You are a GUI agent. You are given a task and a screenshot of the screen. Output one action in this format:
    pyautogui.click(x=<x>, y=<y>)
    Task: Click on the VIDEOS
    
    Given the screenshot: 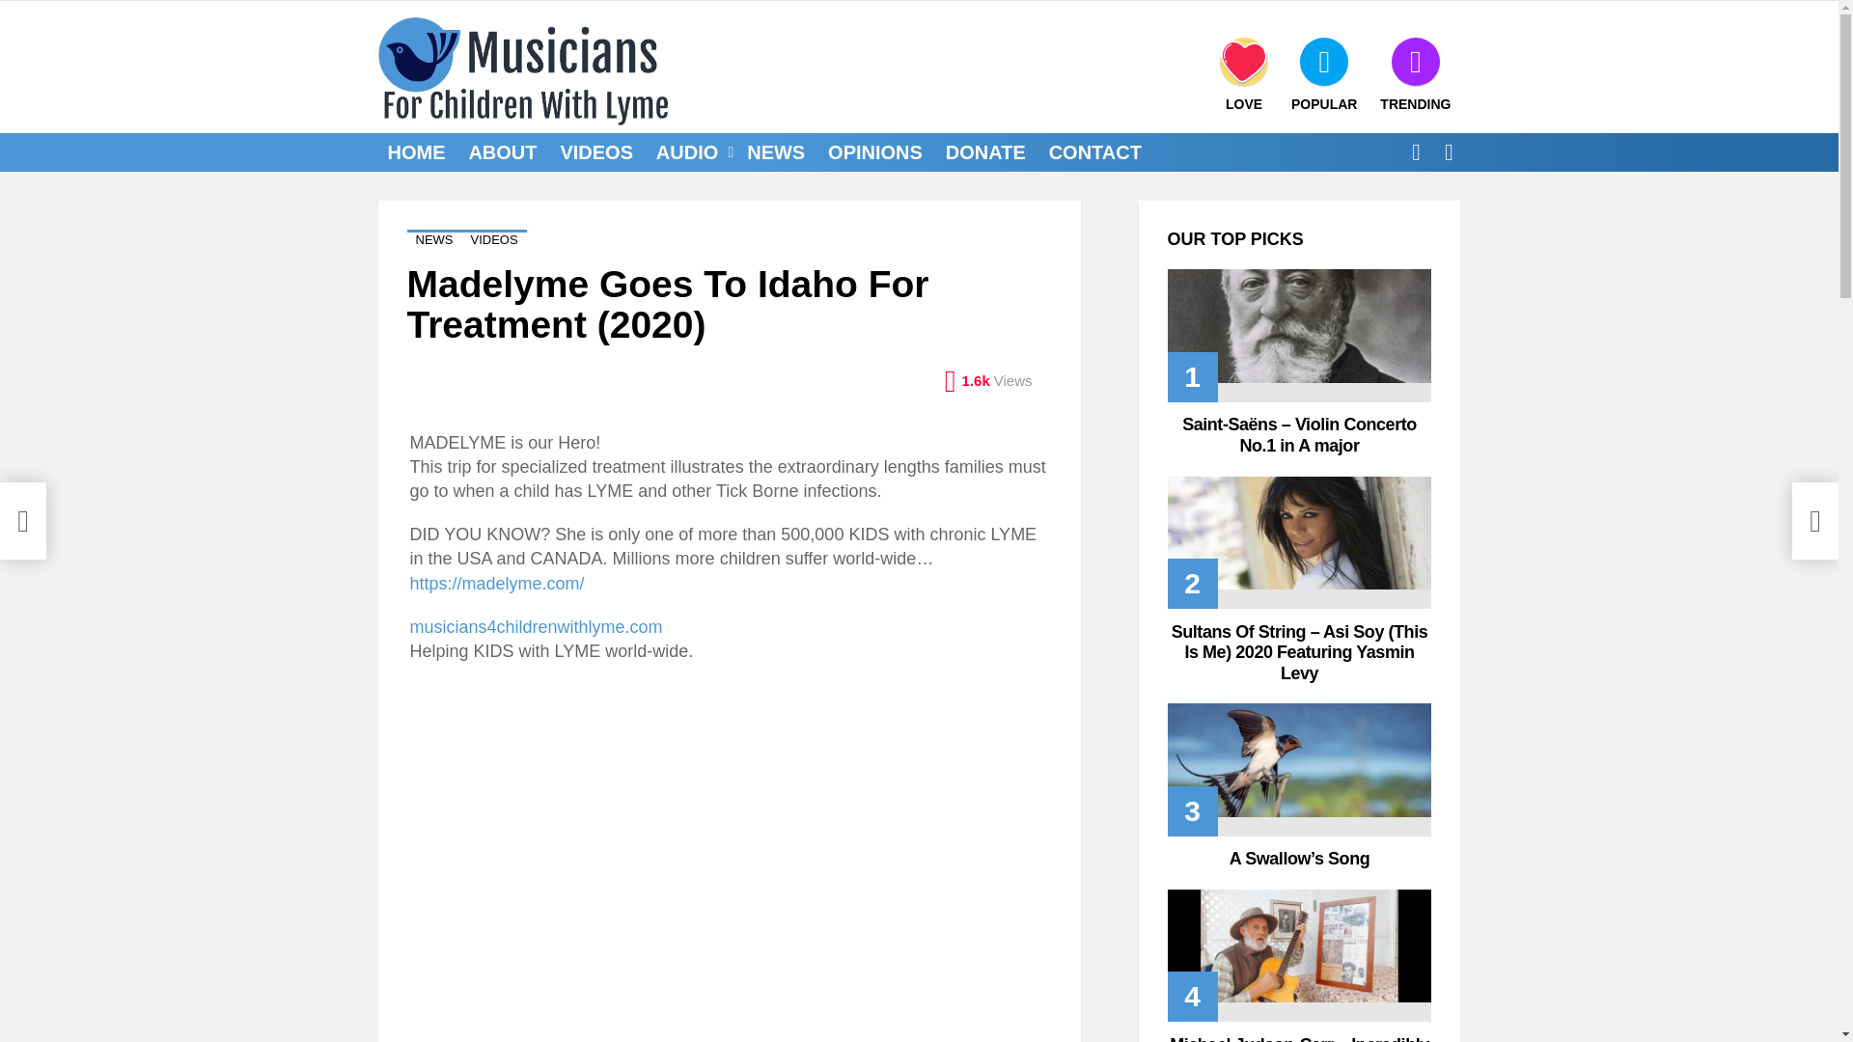 What is the action you would take?
    pyautogui.click(x=596, y=151)
    